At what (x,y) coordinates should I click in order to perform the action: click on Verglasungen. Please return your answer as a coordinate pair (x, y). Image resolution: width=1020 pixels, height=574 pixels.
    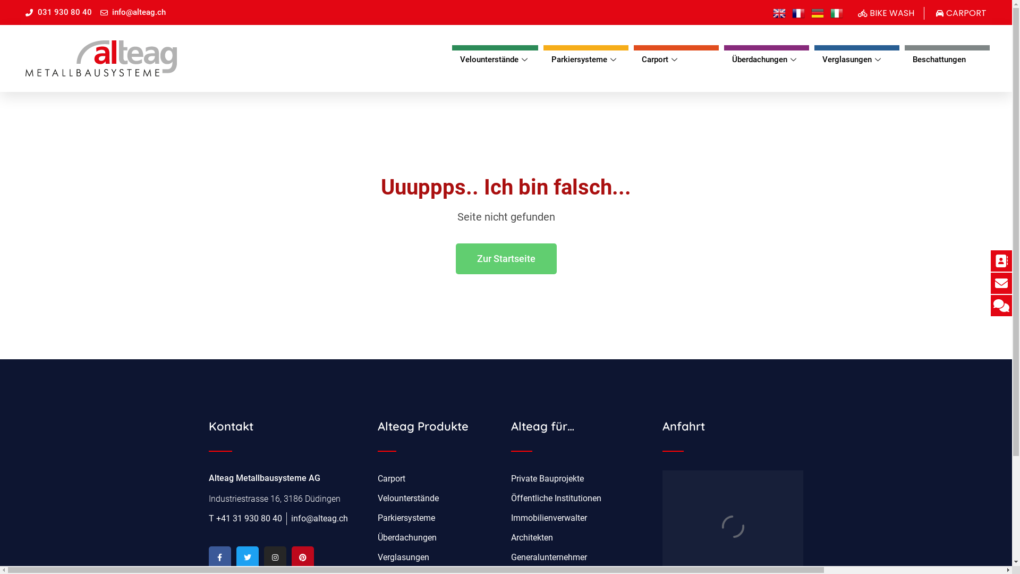
    Looking at the image, I should click on (439, 558).